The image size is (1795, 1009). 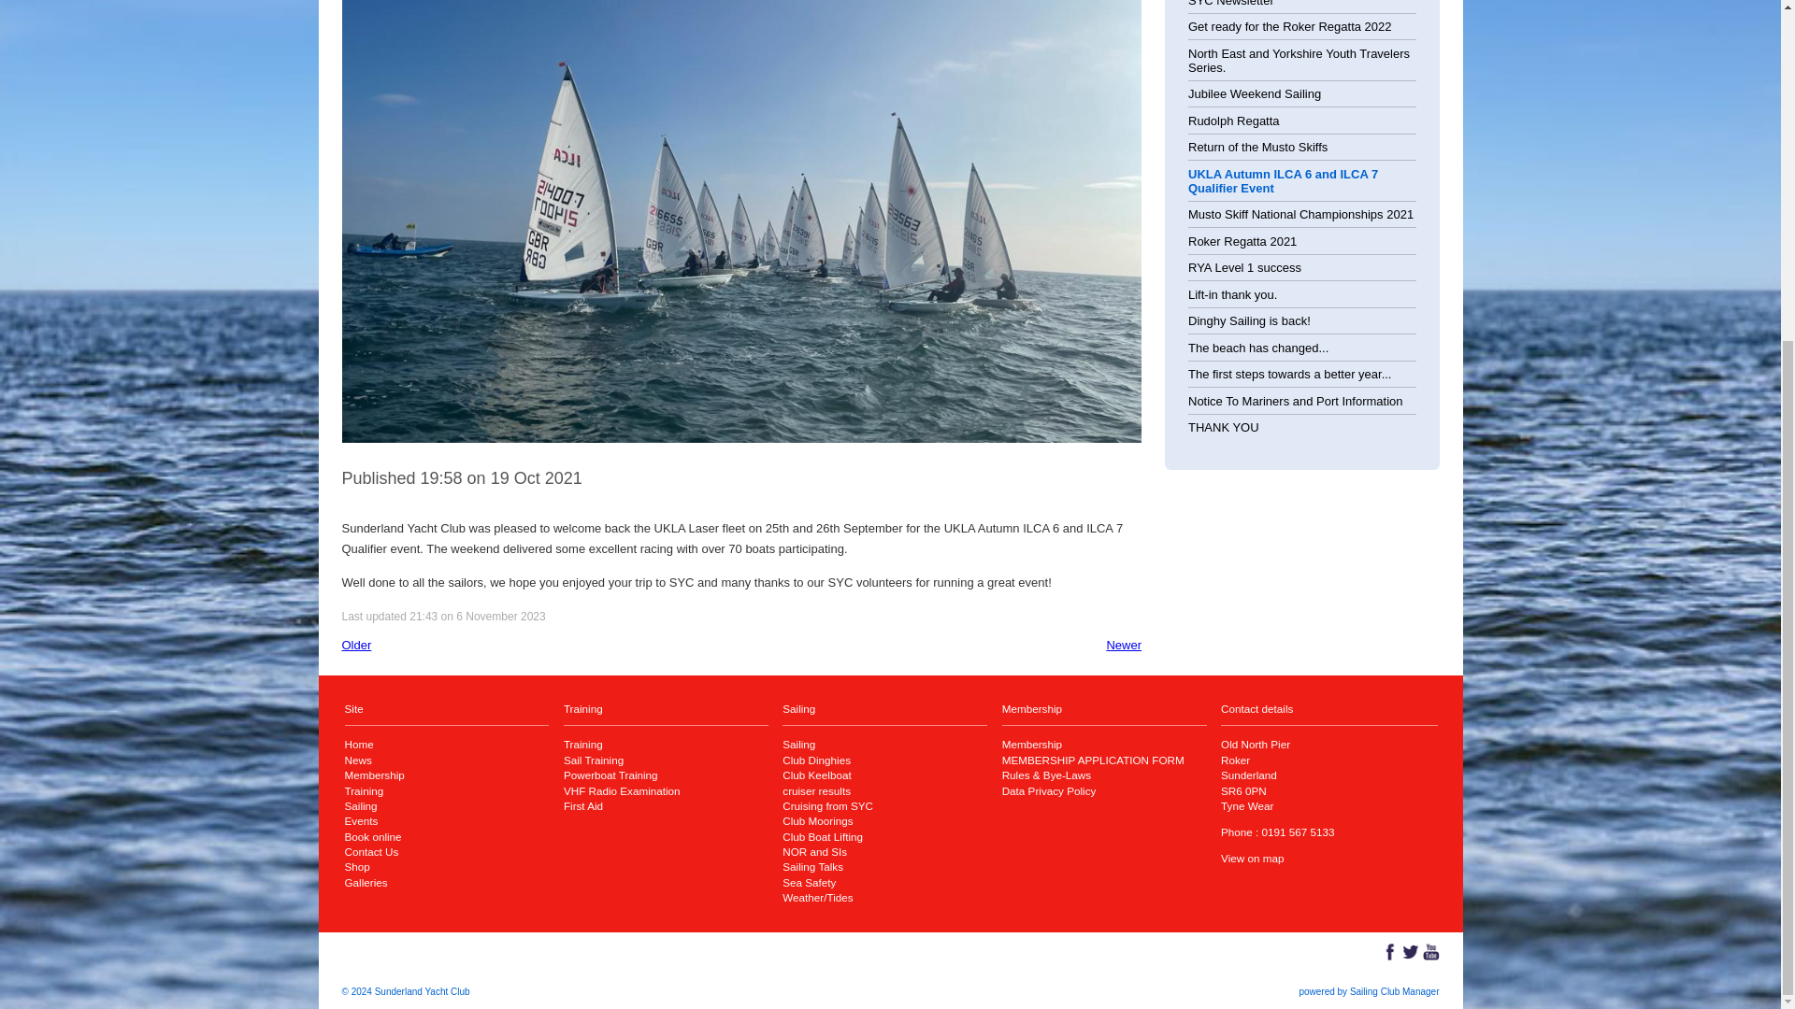 What do you see at coordinates (1231, 4) in the screenshot?
I see `SYC Newsletter` at bounding box center [1231, 4].